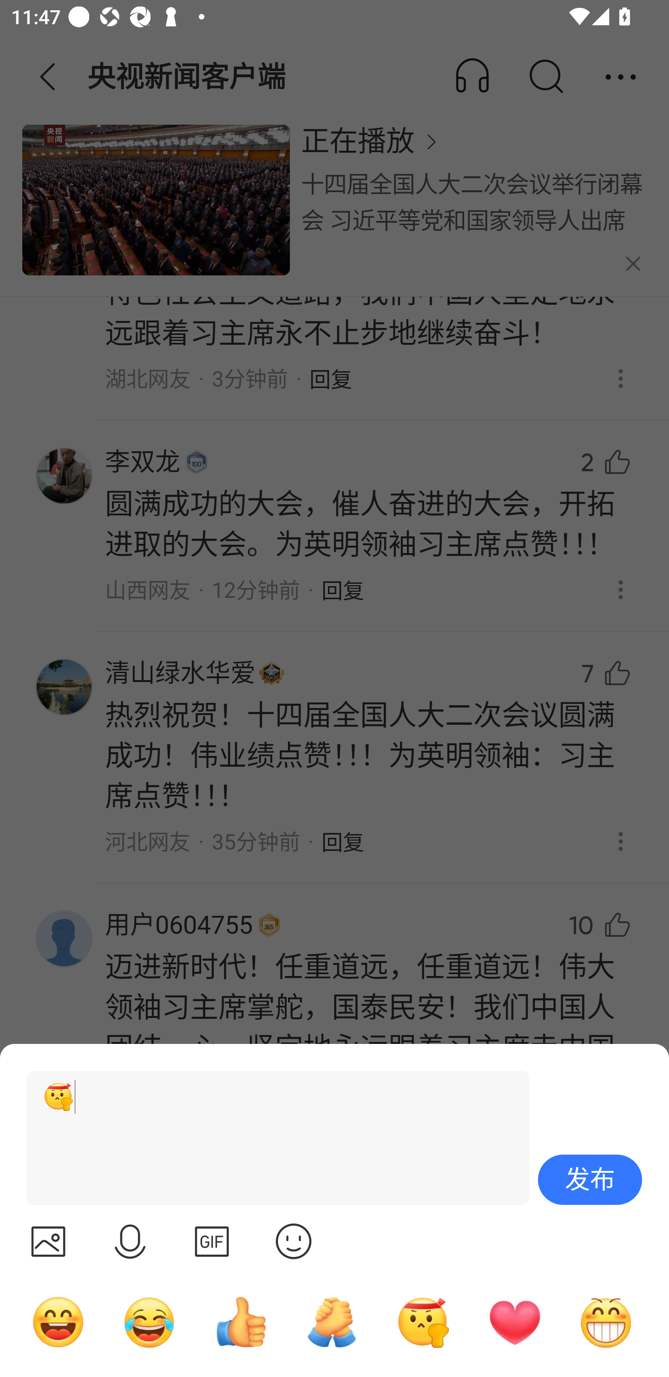  What do you see at coordinates (332, 1322) in the screenshot?
I see `加油` at bounding box center [332, 1322].